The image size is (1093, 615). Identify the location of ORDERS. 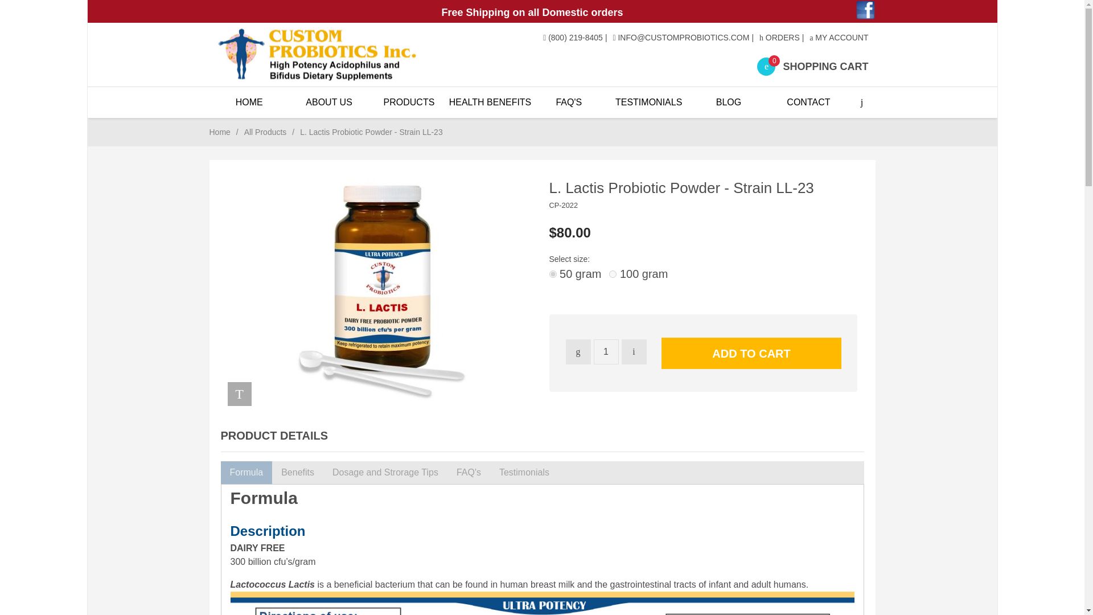
(780, 38).